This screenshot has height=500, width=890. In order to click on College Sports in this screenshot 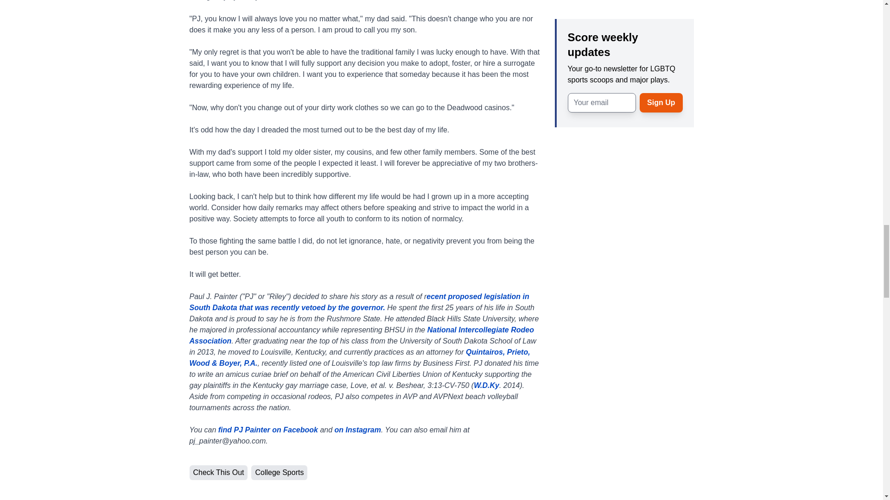, I will do `click(279, 472)`.